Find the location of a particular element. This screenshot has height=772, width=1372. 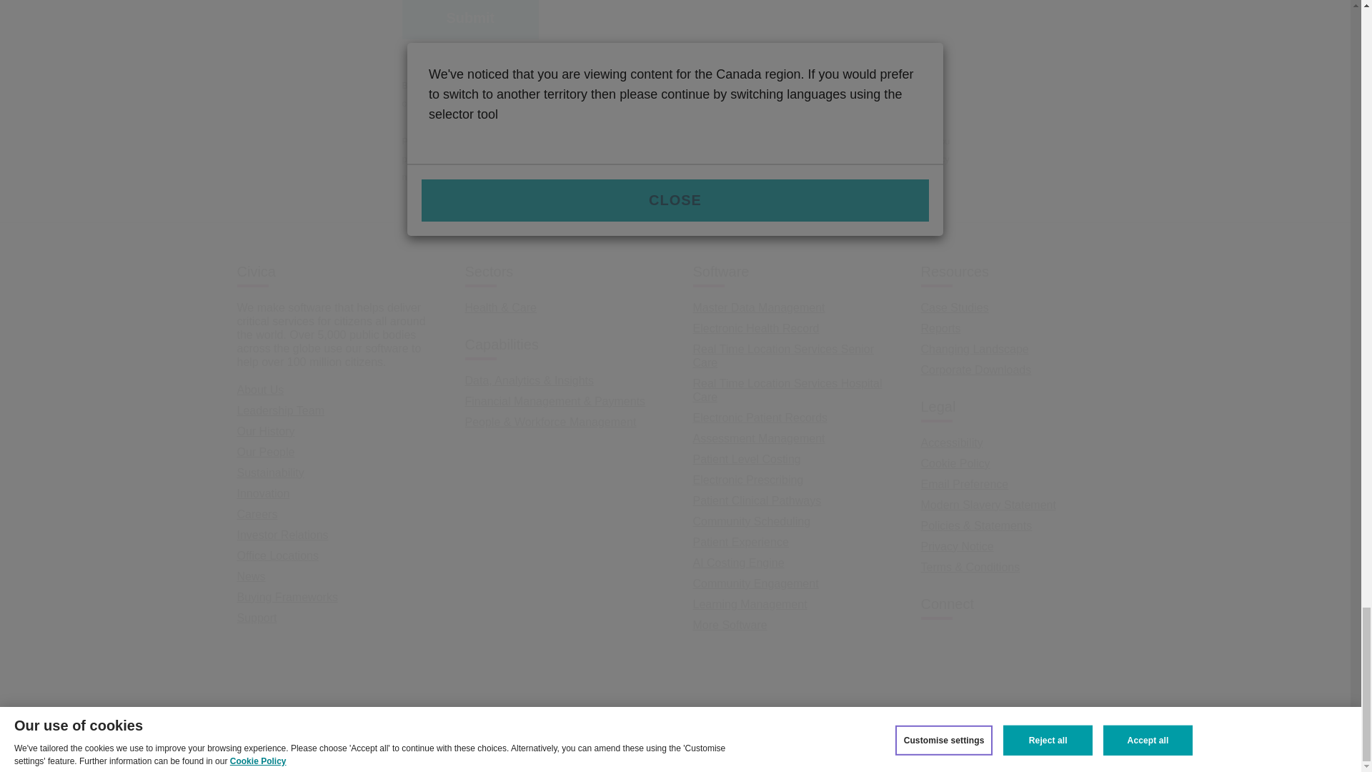

Sustainability is located at coordinates (271, 472).